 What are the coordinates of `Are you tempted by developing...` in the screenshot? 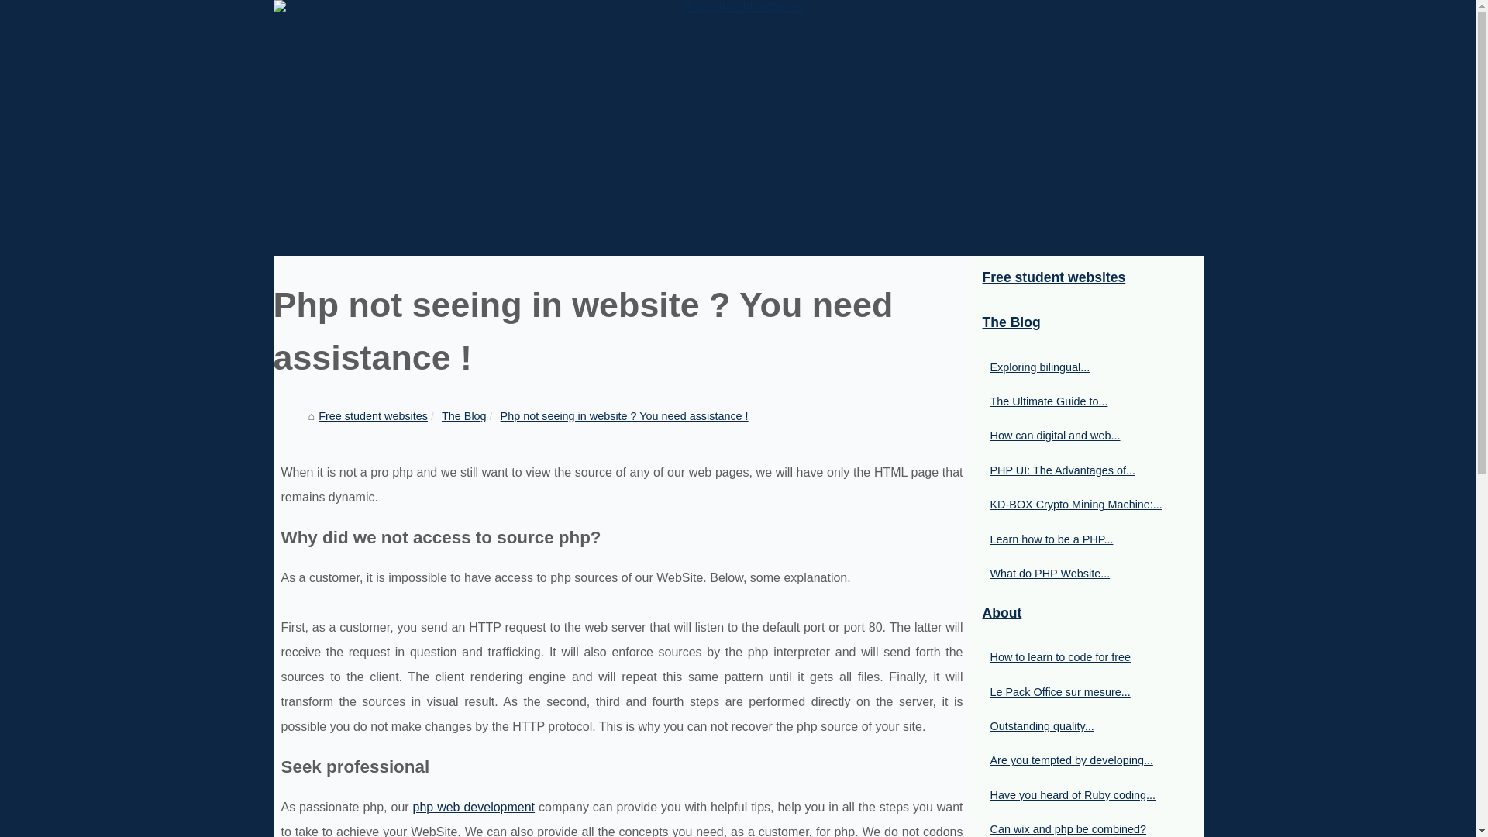 It's located at (1079, 759).